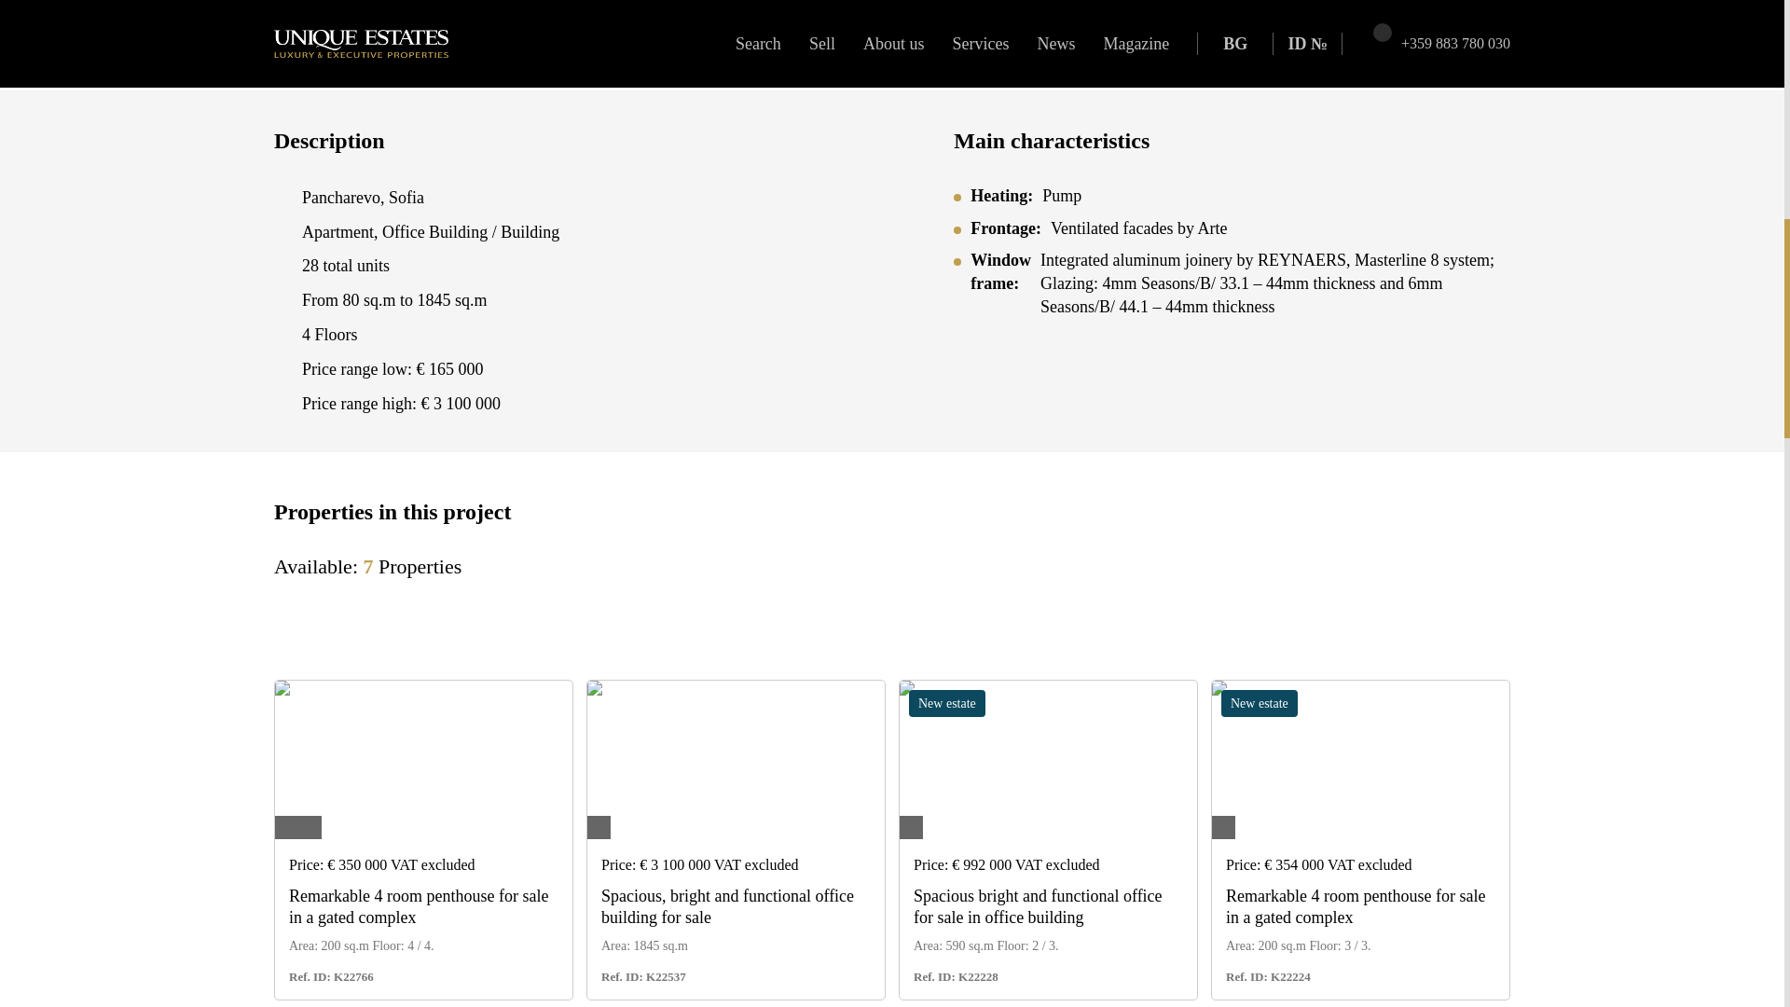 This screenshot has width=1790, height=1007. Describe the element at coordinates (727, 906) in the screenshot. I see `Read more` at that location.